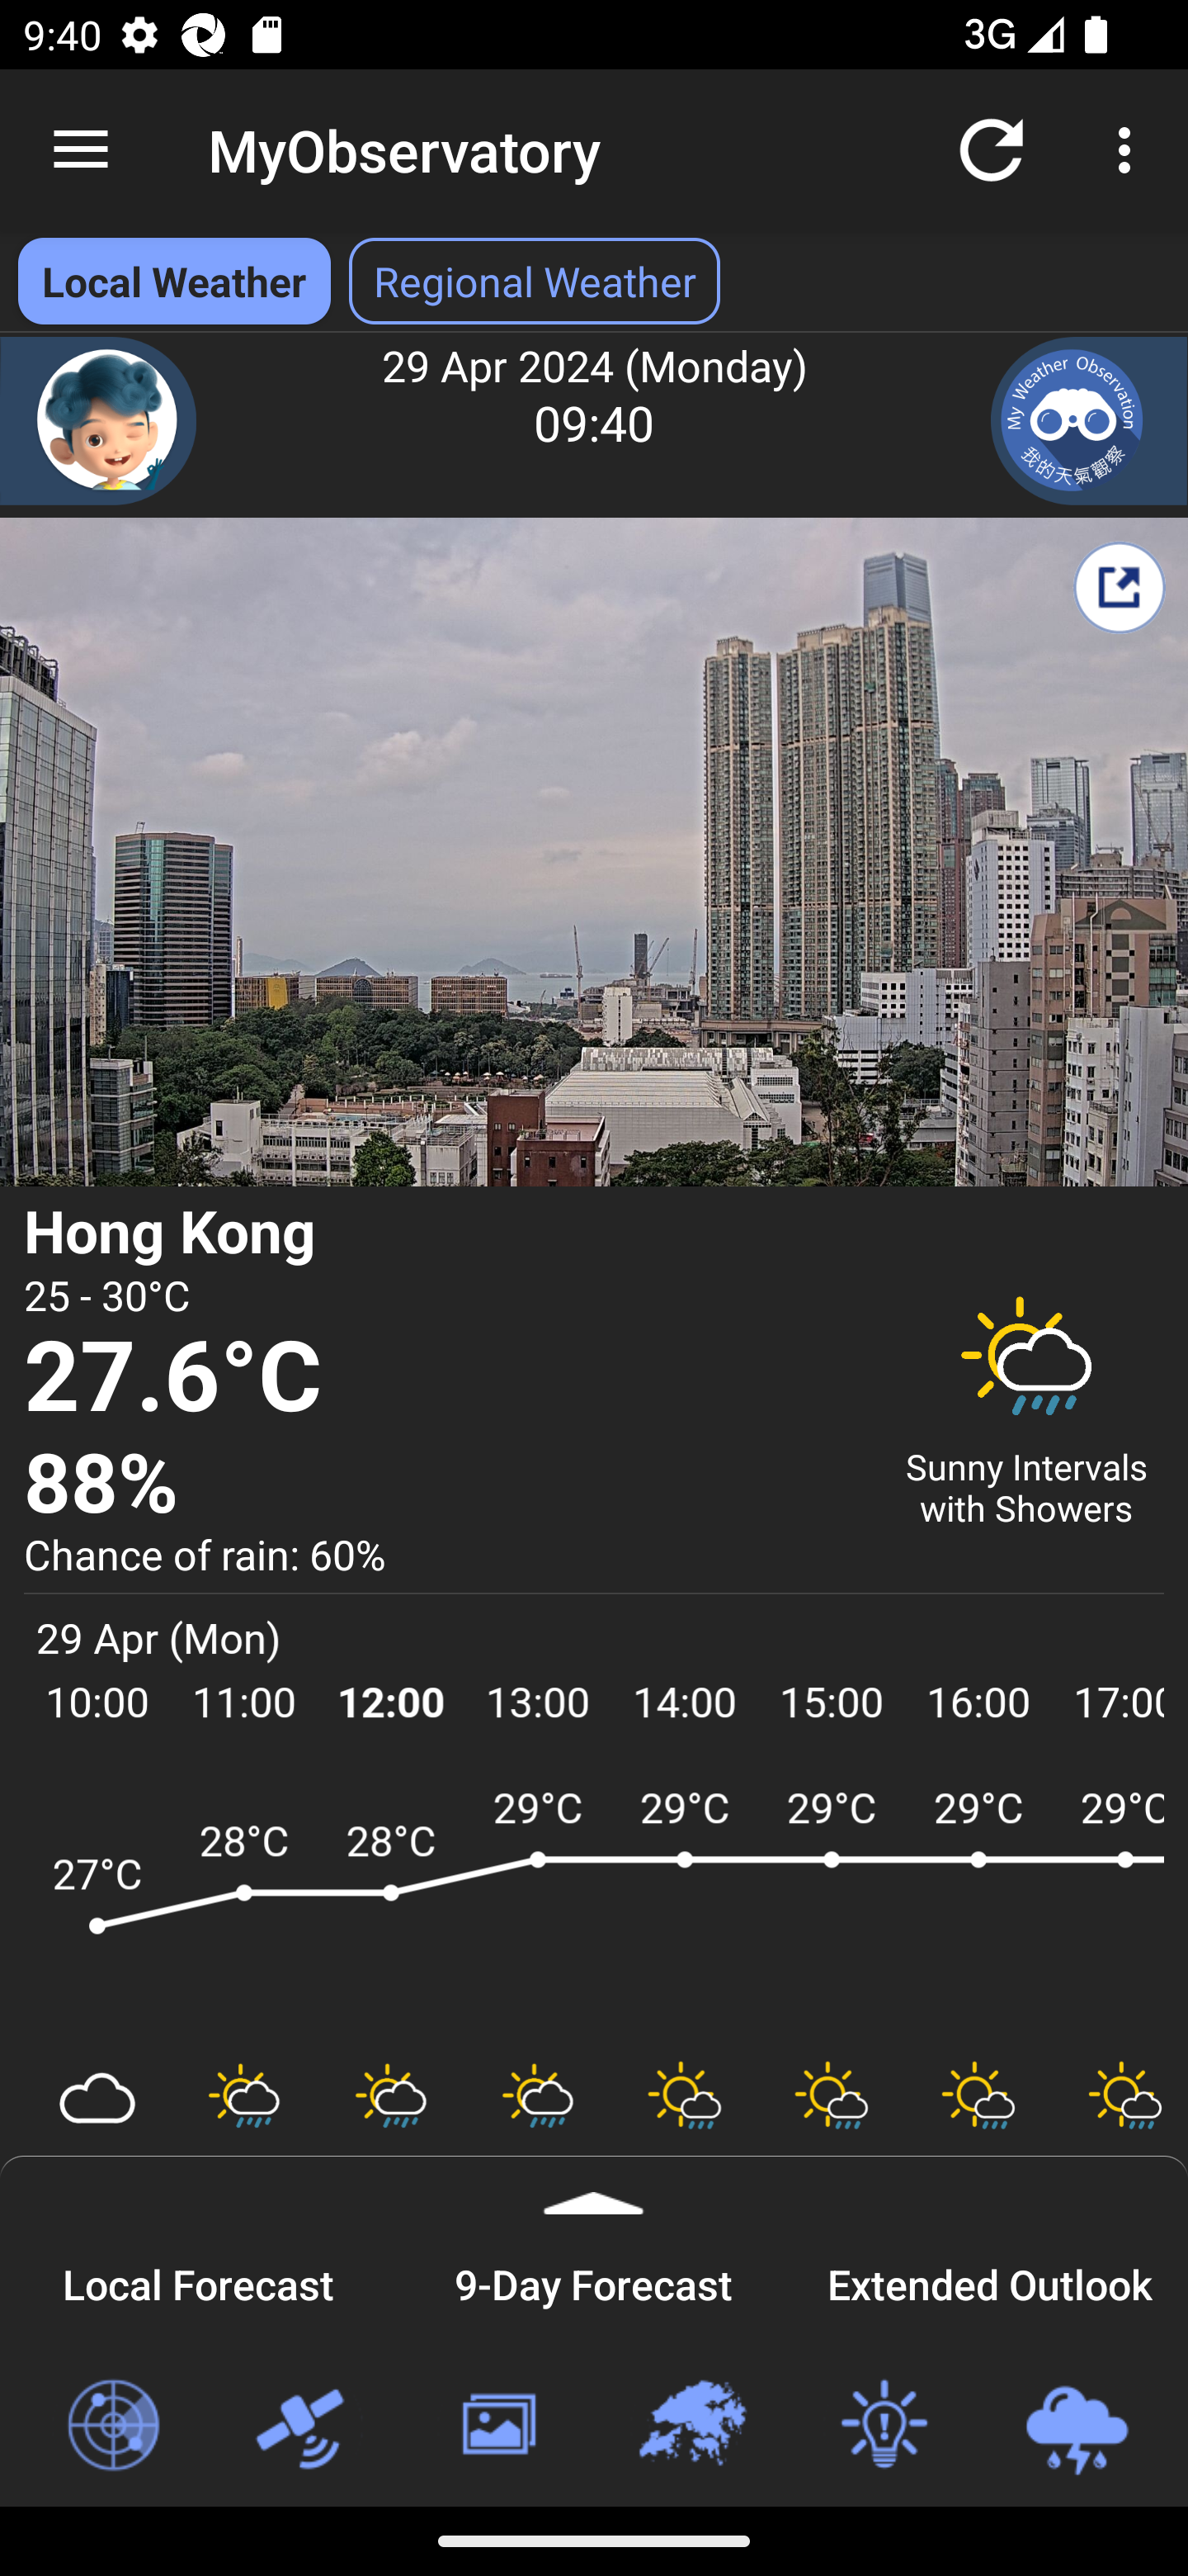 Image resolution: width=1188 pixels, height=2576 pixels. I want to click on Local Forecast, so click(198, 2280).